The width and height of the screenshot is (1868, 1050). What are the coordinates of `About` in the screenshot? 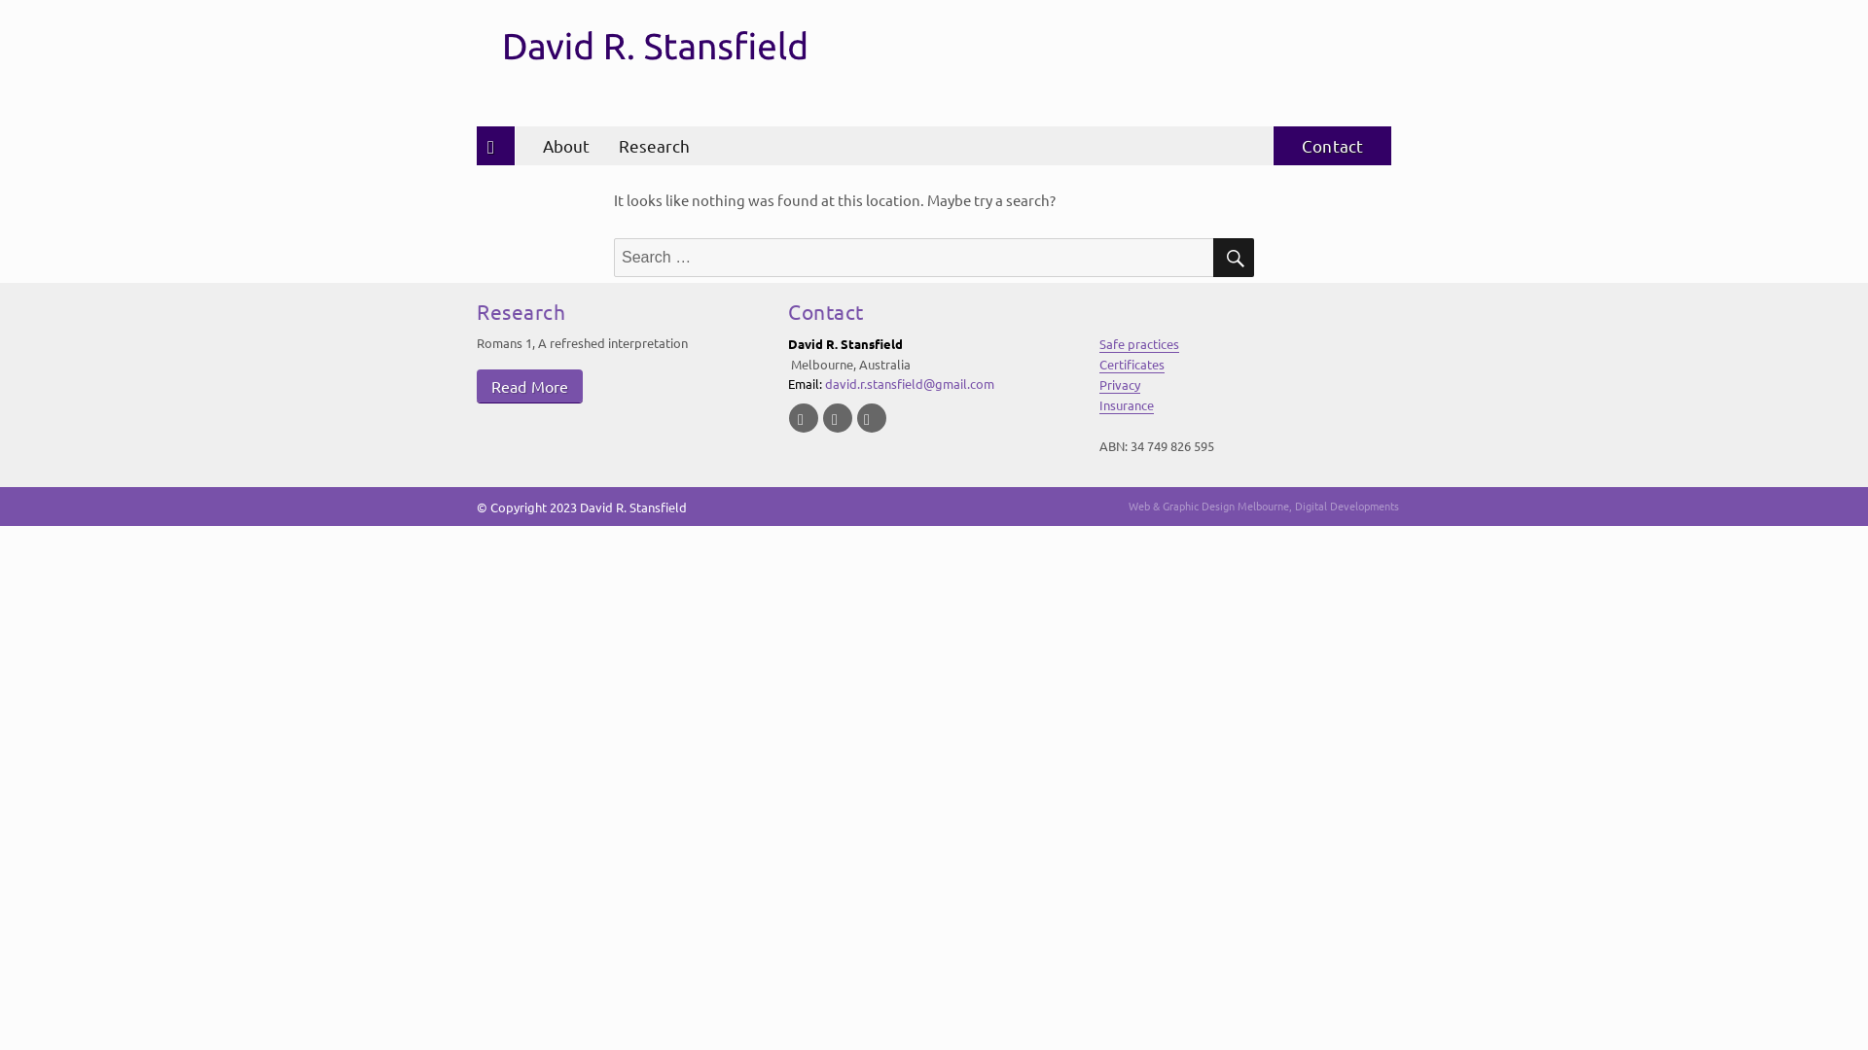 It's located at (560, 146).